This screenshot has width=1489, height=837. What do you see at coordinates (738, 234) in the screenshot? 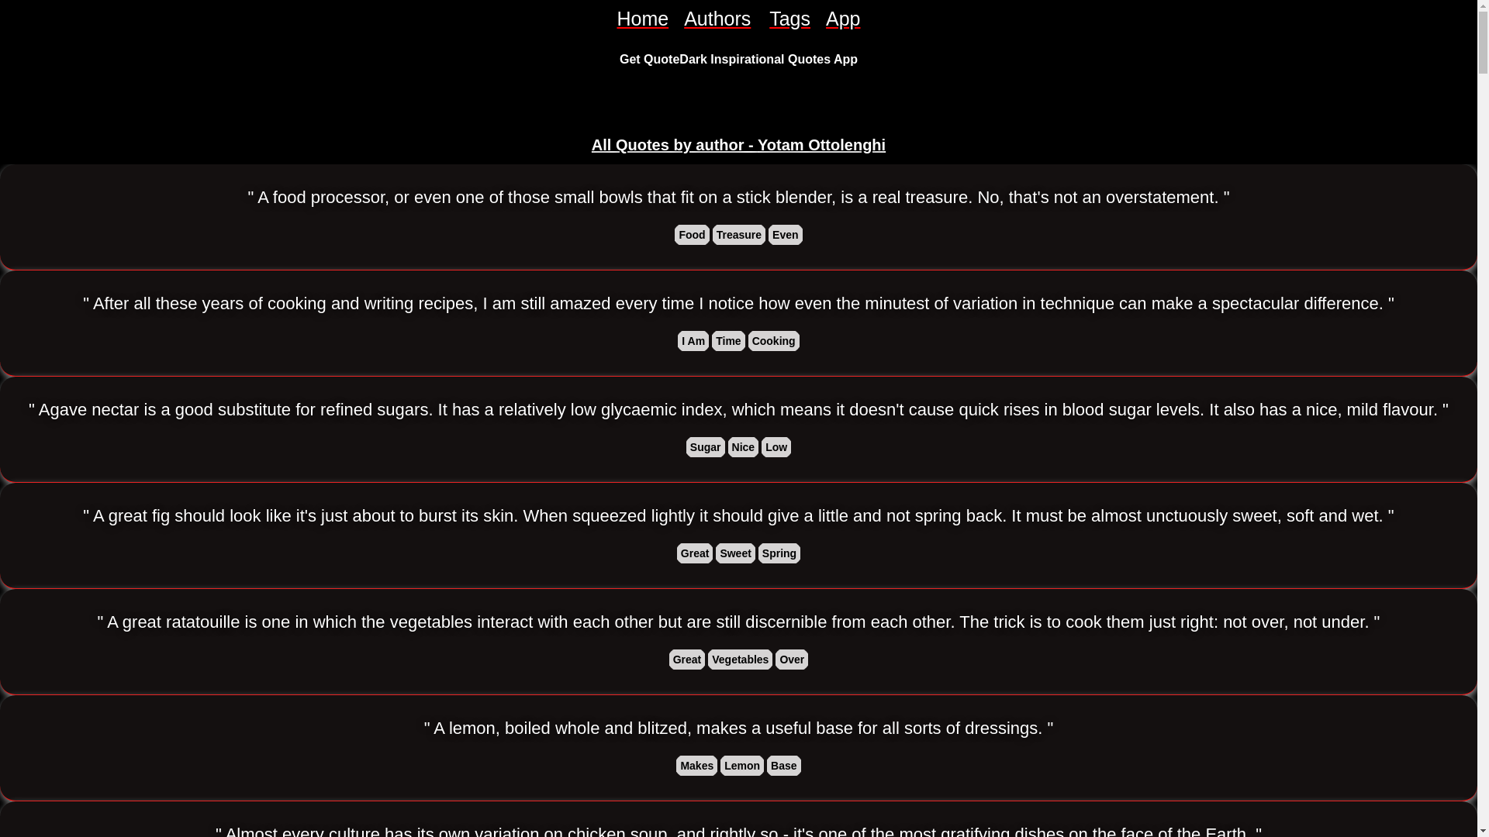
I see `Treasure` at bounding box center [738, 234].